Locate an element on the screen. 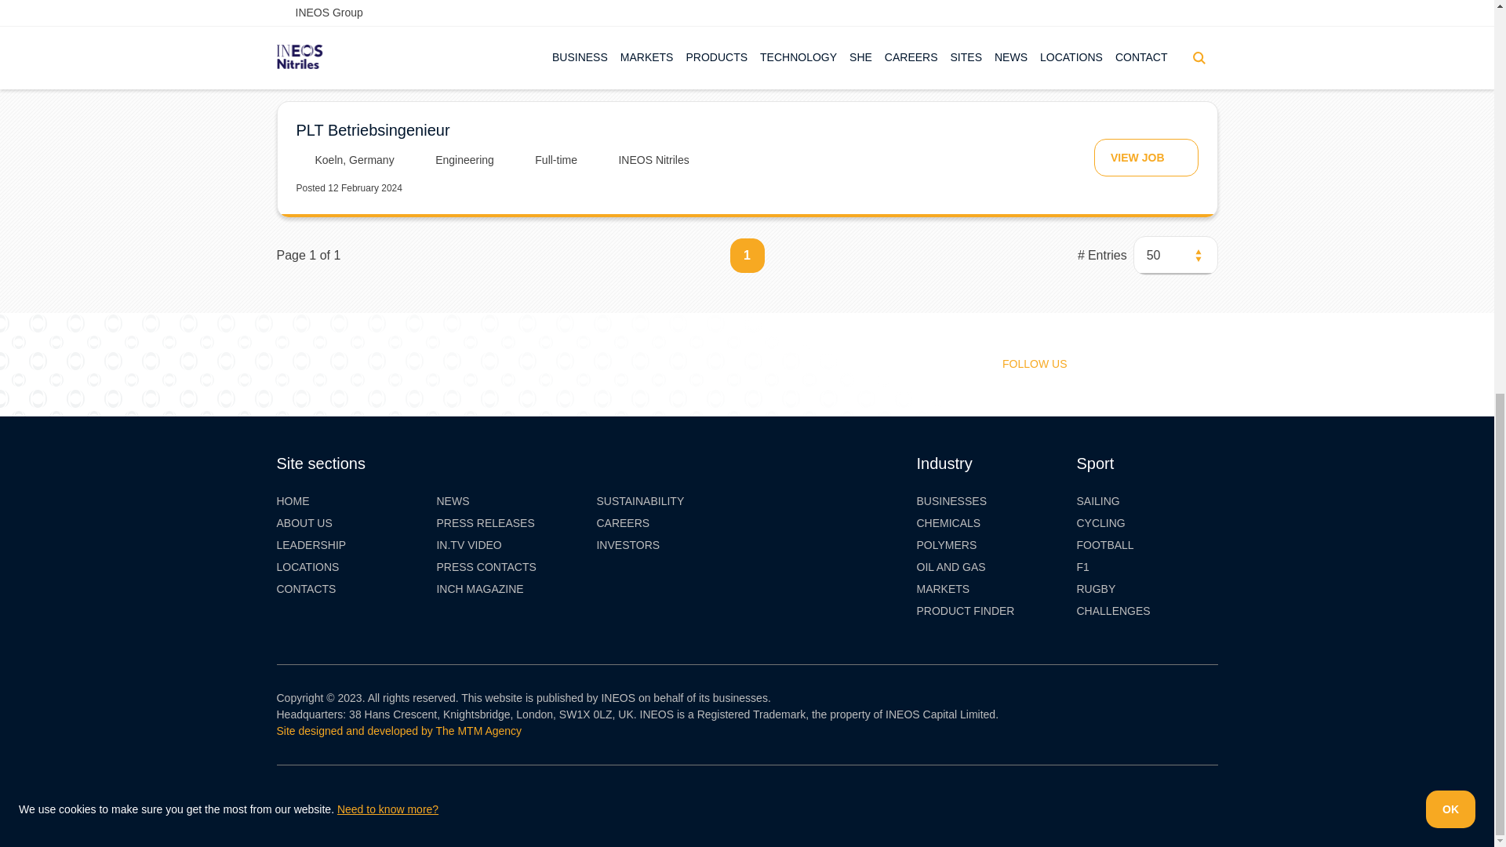 The height and width of the screenshot is (847, 1506). Financial Specialist is located at coordinates (364, 2).